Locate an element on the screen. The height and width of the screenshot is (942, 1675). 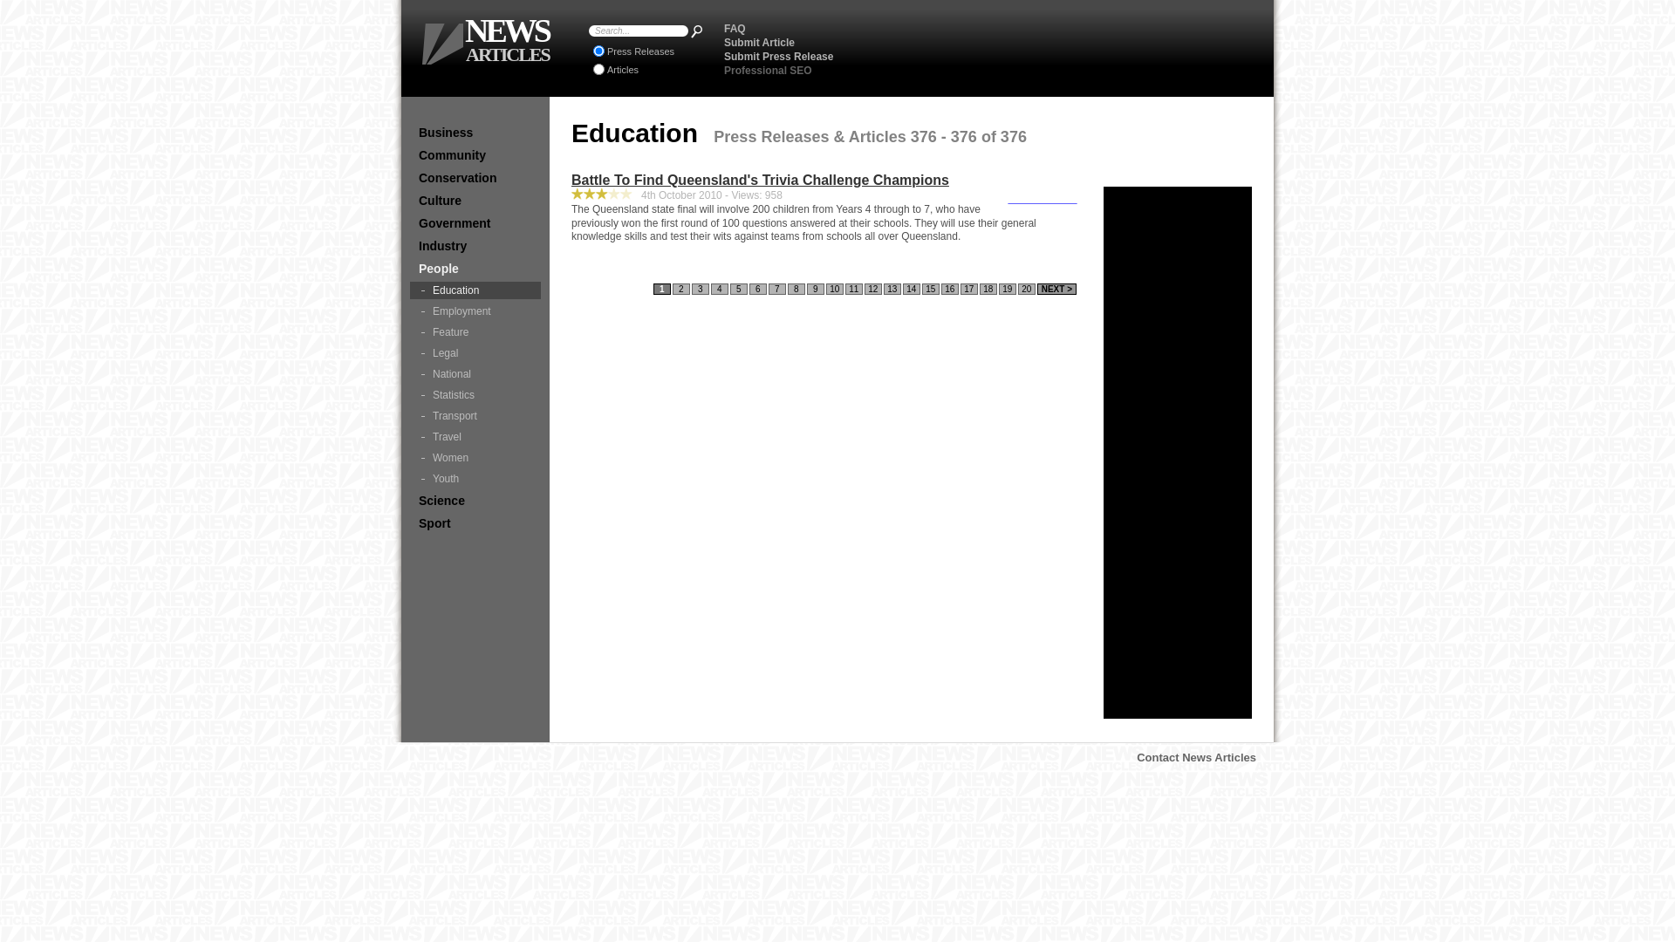
19 is located at coordinates (1008, 290).